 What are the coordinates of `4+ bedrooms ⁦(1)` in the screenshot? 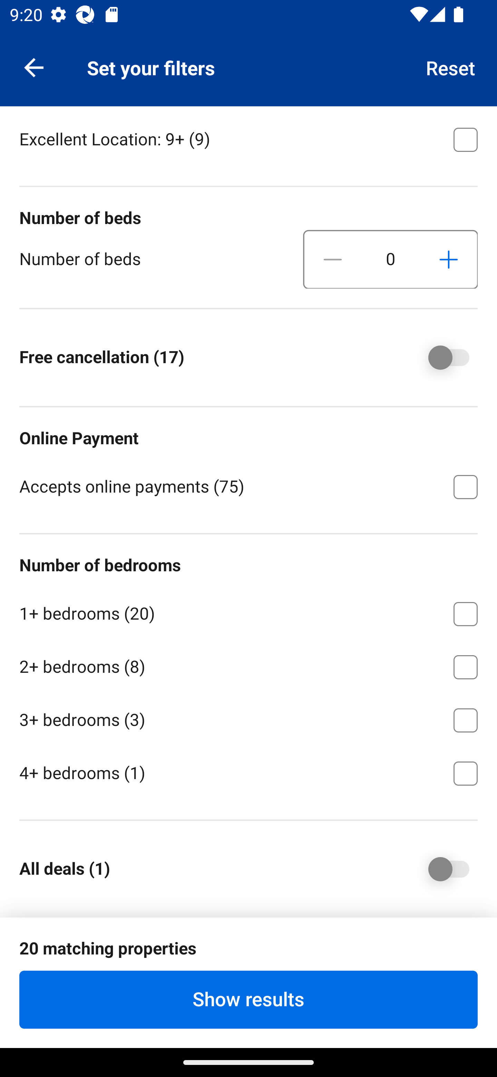 It's located at (248, 772).